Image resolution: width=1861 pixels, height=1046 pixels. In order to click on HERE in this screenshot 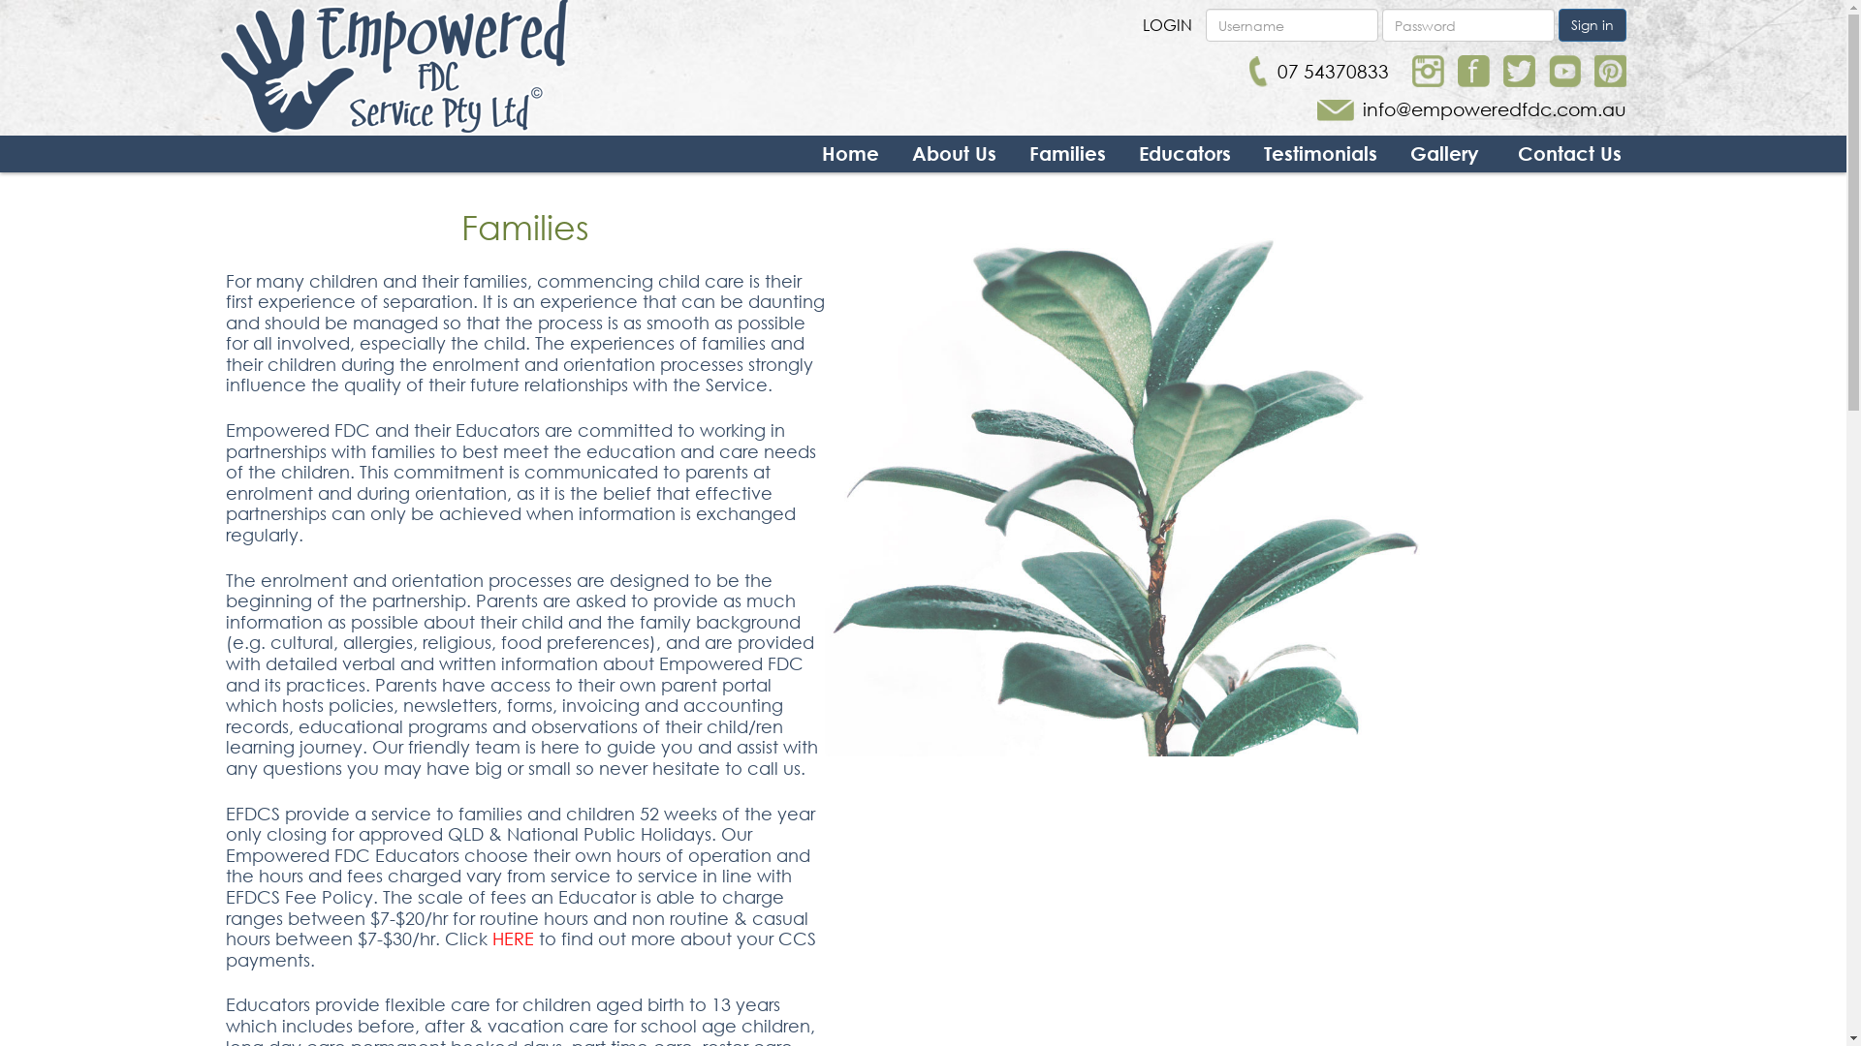, I will do `click(516, 938)`.